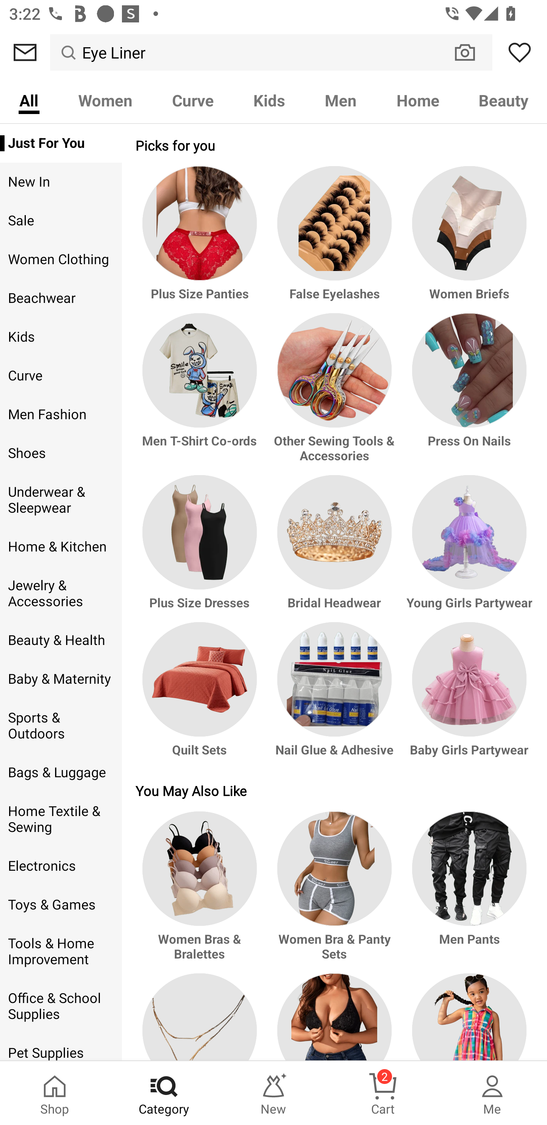 Image resolution: width=547 pixels, height=1125 pixels. Describe the element at coordinates (61, 221) in the screenshot. I see `Sale` at that location.